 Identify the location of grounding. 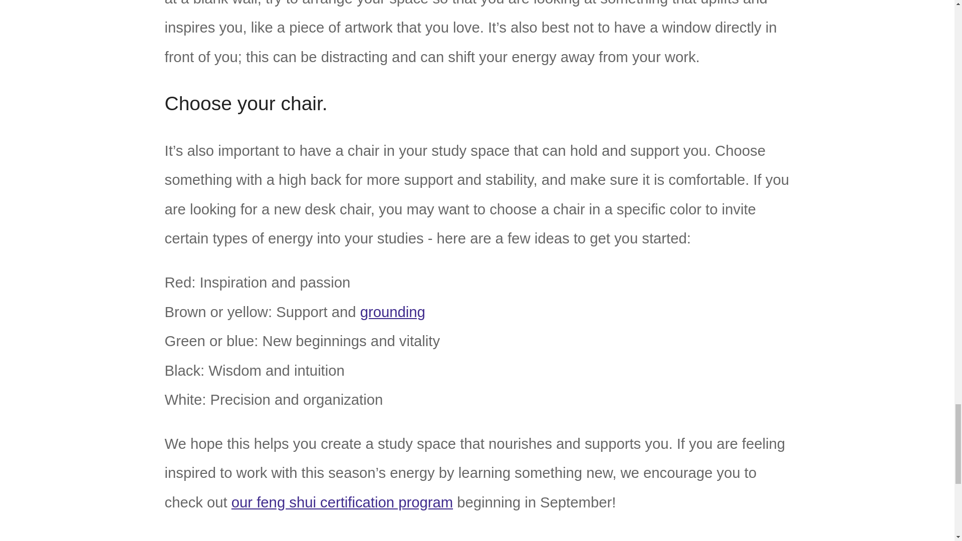
(392, 312).